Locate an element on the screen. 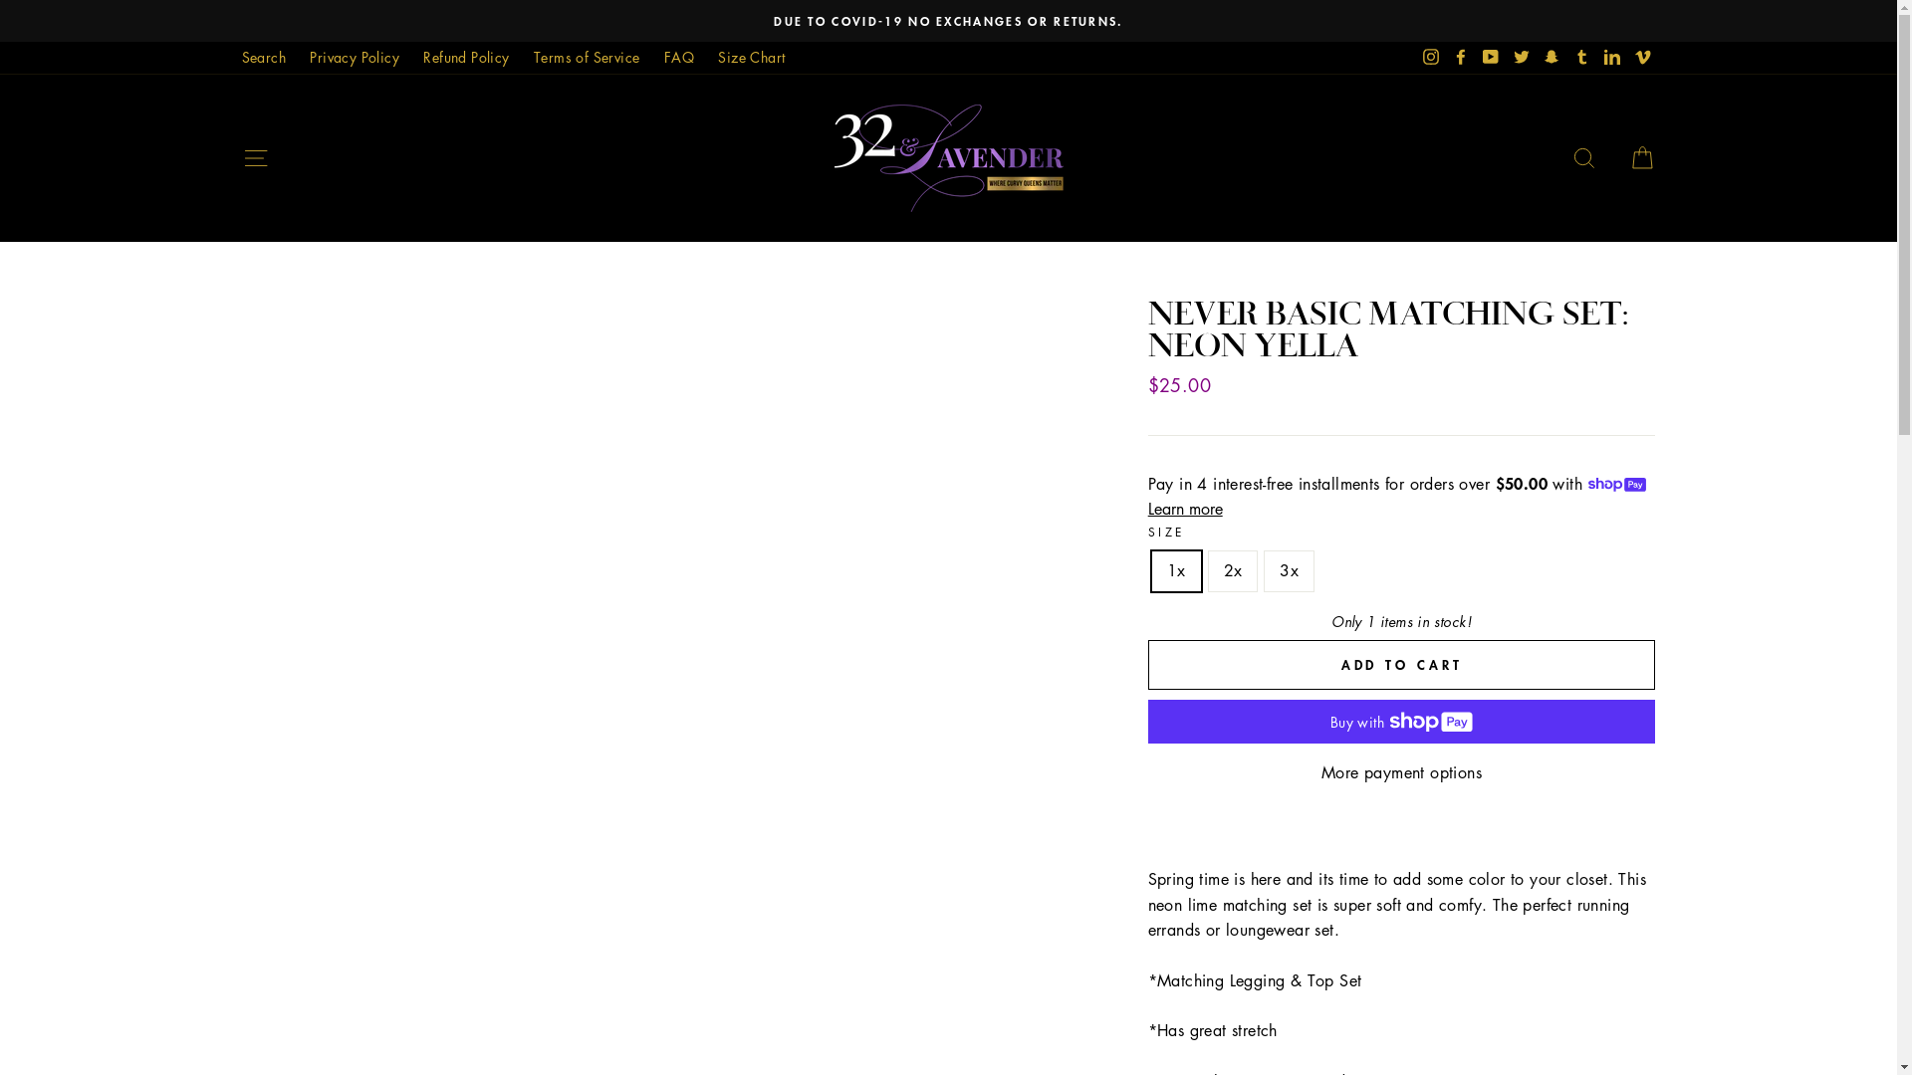  Instagram is located at coordinates (1431, 58).